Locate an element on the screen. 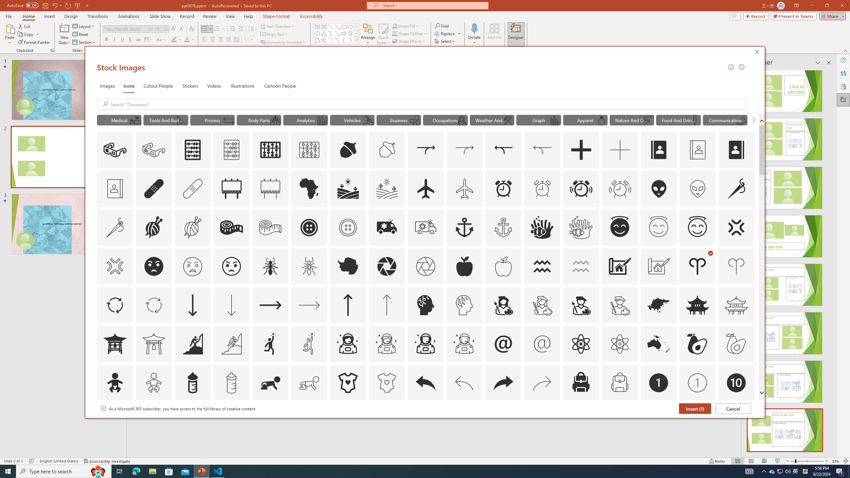  AutomationID: Icons_At_M is located at coordinates (542, 344).